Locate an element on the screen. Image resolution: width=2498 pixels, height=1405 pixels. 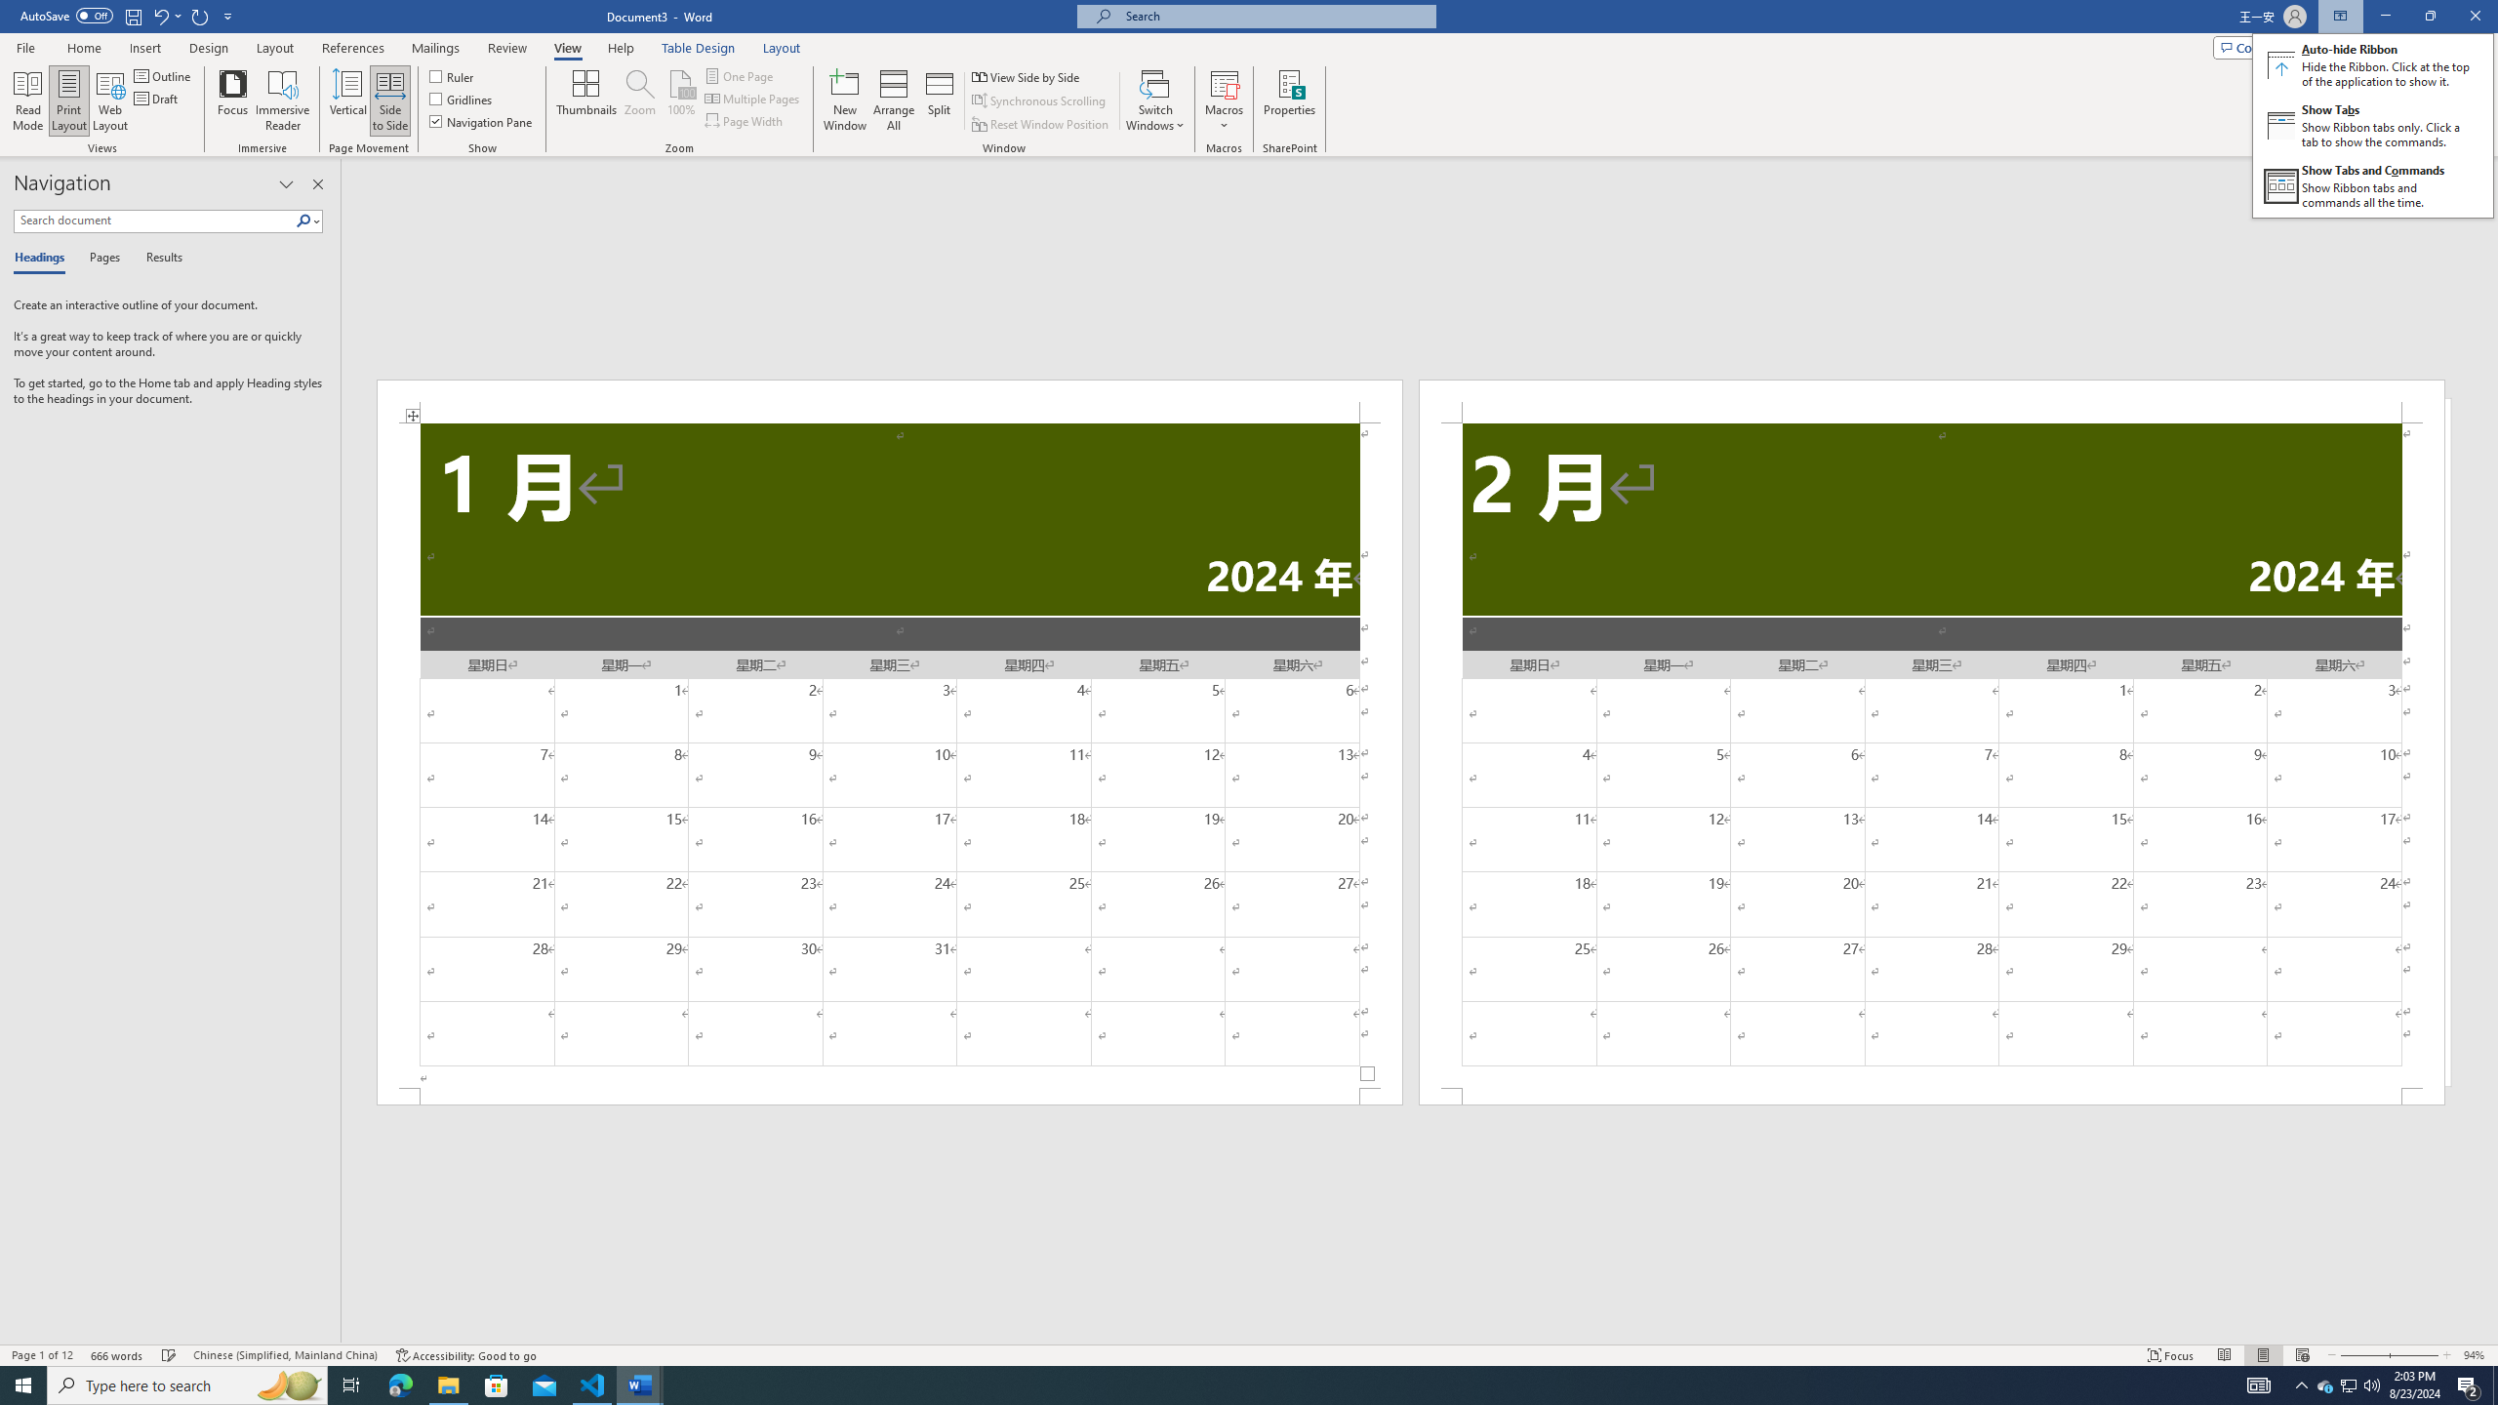
File Tab is located at coordinates (25, 47).